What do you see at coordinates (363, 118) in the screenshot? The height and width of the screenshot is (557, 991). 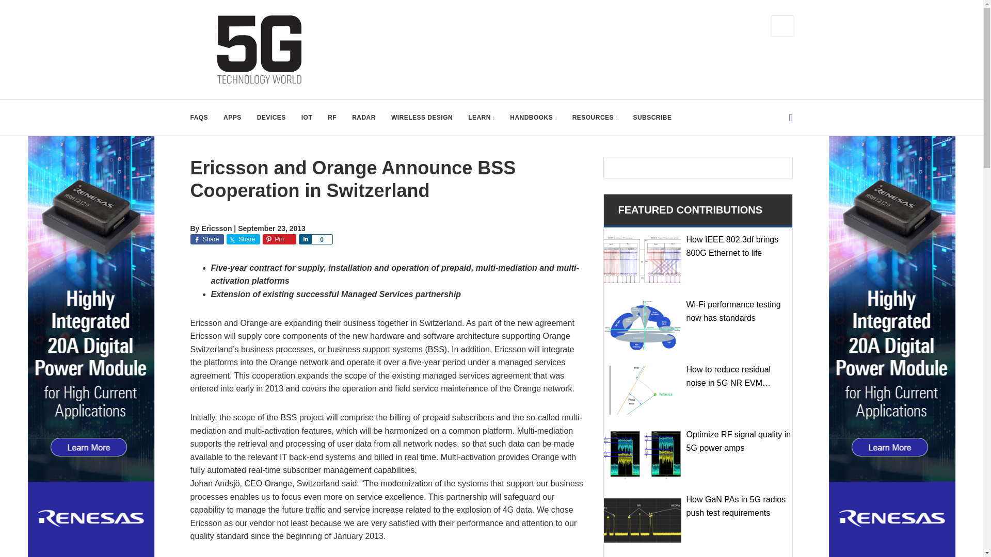 I see `RADAR` at bounding box center [363, 118].